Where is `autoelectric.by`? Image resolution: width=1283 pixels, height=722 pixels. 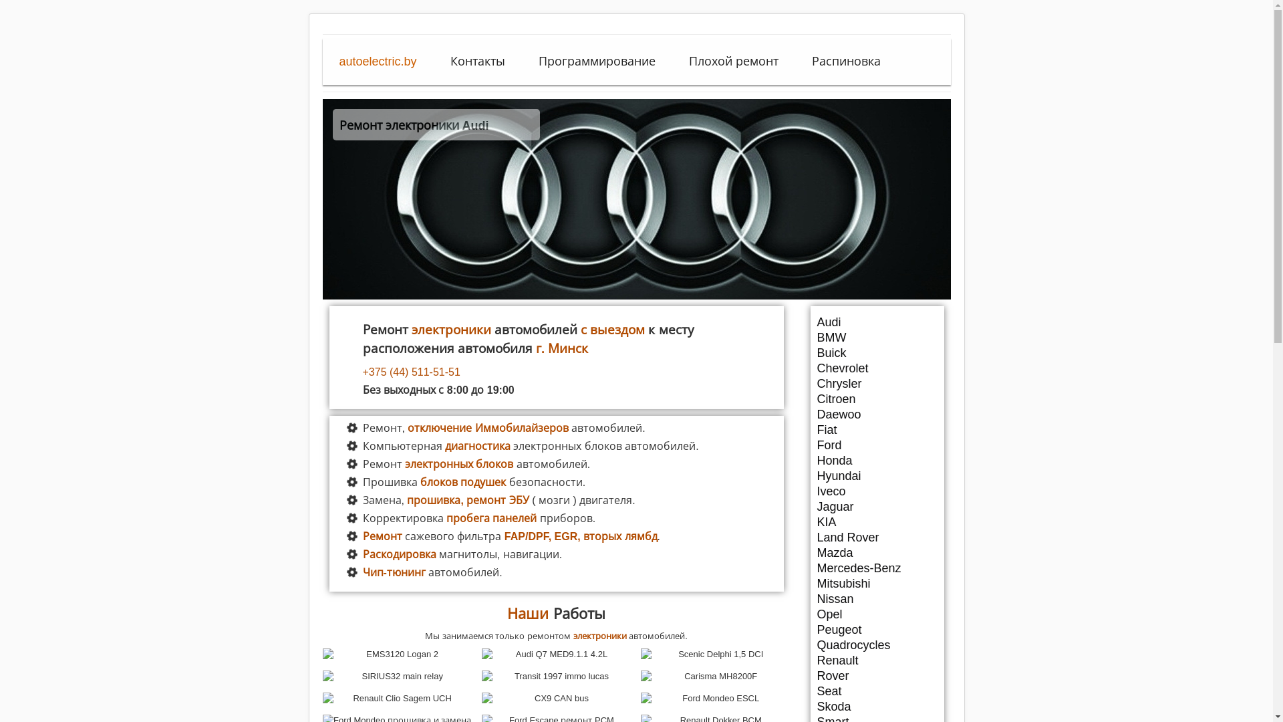
autoelectric.by is located at coordinates (378, 62).